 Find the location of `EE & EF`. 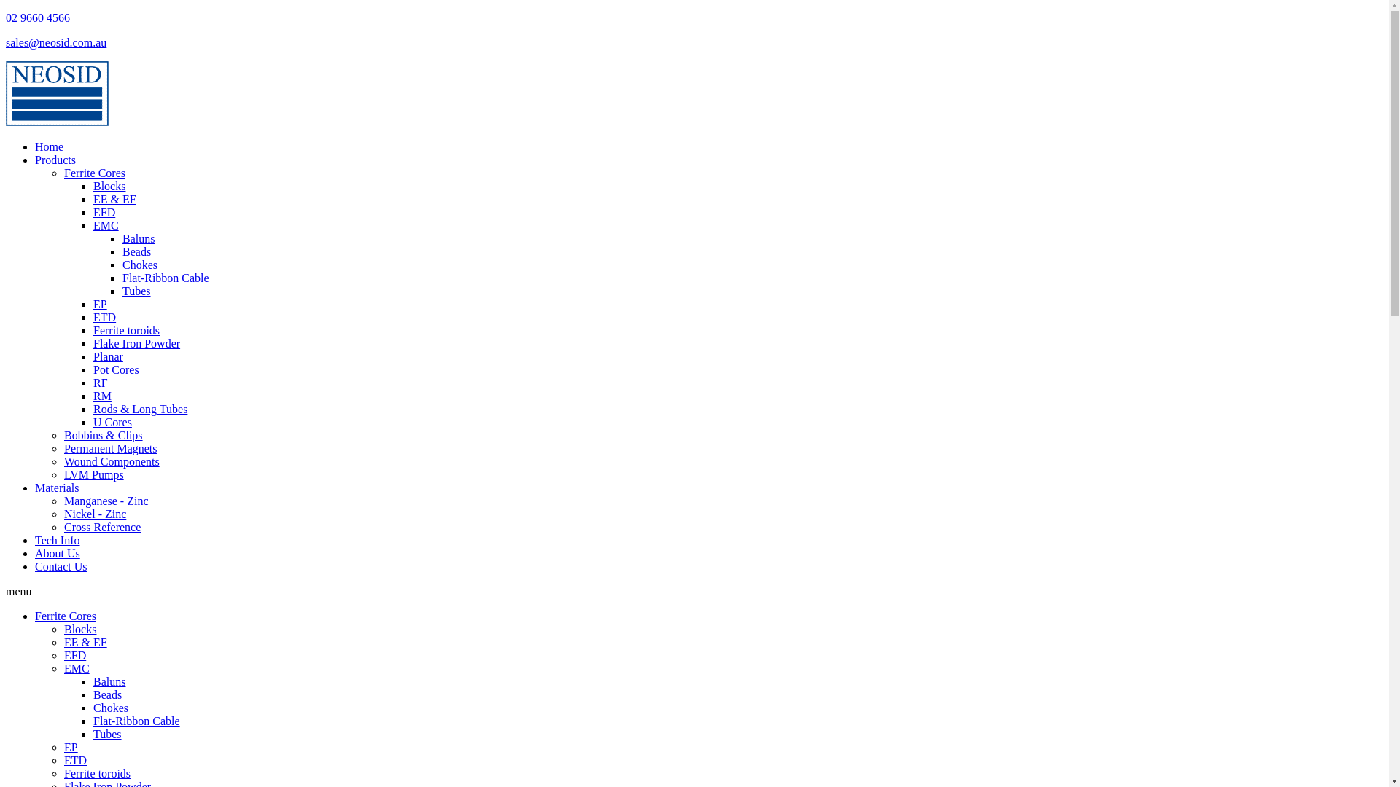

EE & EF is located at coordinates (86, 643).